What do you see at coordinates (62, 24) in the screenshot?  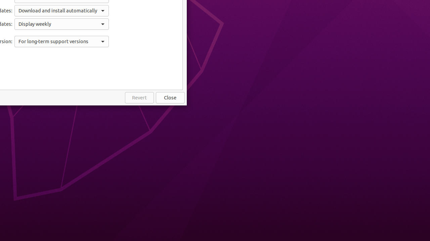 I see `Display weekly` at bounding box center [62, 24].